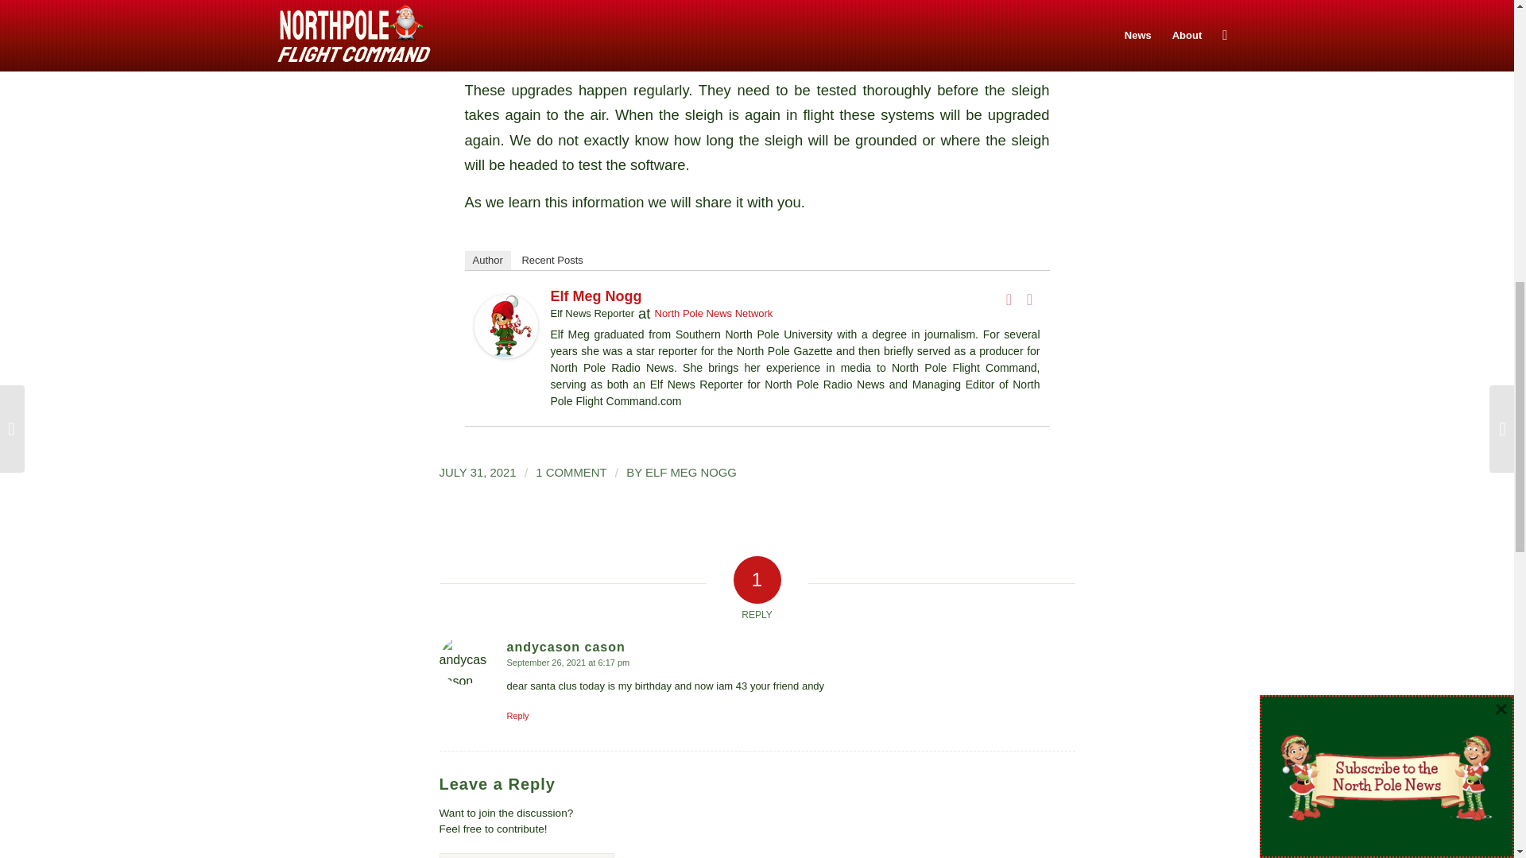  What do you see at coordinates (691, 472) in the screenshot?
I see `Posts by Elf Meg Nogg` at bounding box center [691, 472].